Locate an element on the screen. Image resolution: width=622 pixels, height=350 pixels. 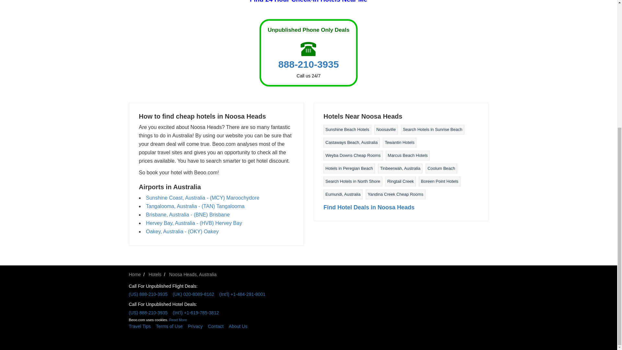
Tinbeerwah, Australia is located at coordinates (400, 168).